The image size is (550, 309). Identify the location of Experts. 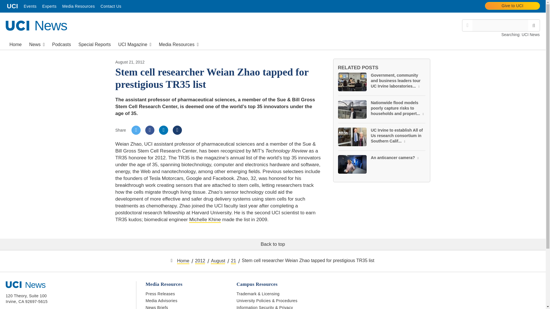
(36, 25).